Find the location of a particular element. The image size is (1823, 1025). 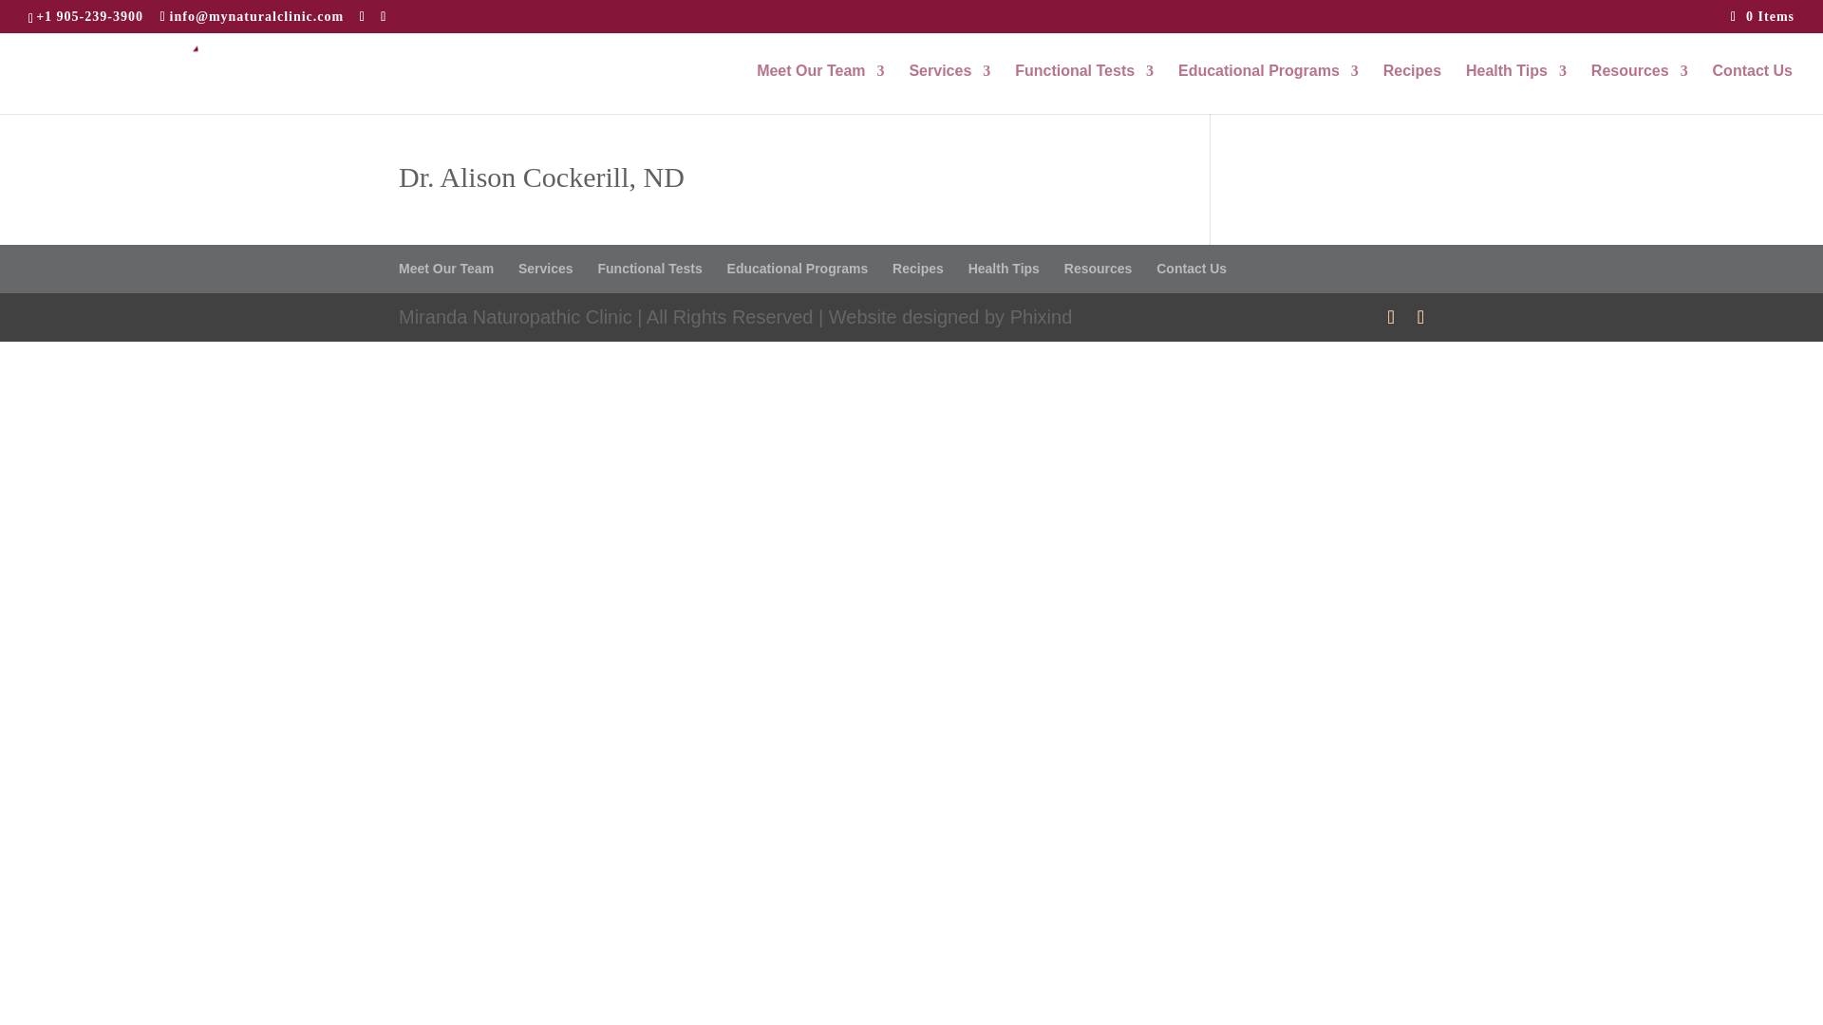

0 Items is located at coordinates (1762, 15).